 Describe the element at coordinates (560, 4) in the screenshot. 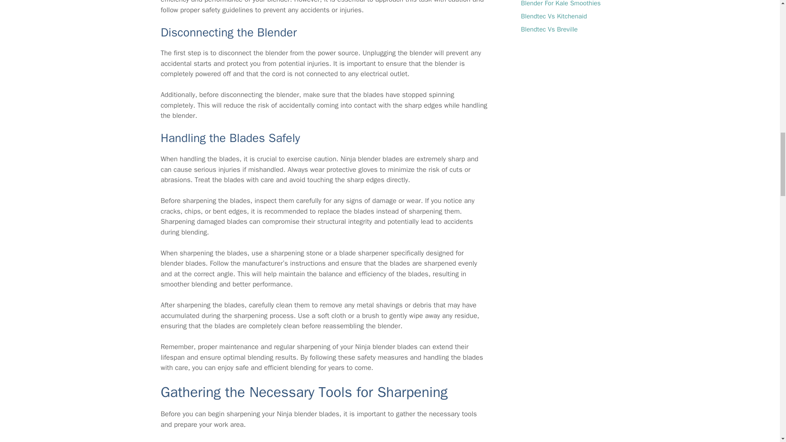

I see `Blender For Kale Smoothies` at that location.